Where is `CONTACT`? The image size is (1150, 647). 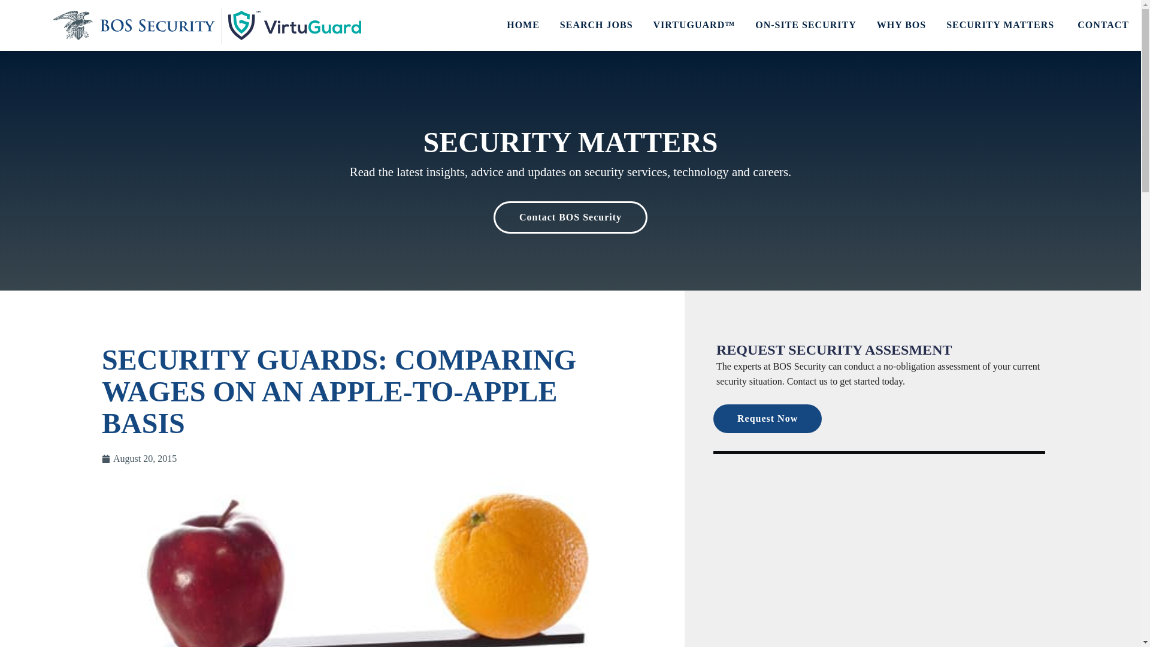
CONTACT is located at coordinates (1103, 25).